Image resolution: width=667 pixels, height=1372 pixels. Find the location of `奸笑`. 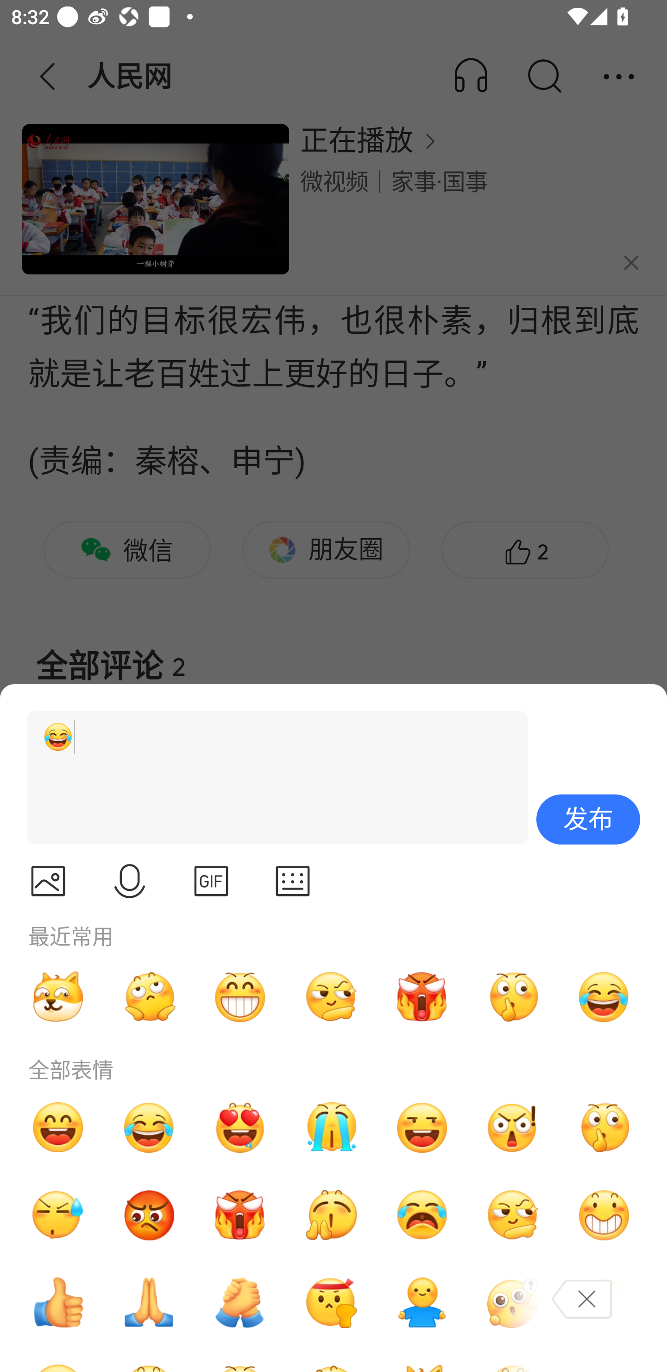

奸笑 is located at coordinates (58, 997).